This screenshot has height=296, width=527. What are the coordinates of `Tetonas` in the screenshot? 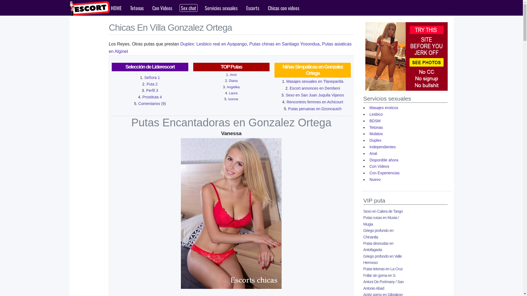 It's located at (376, 127).